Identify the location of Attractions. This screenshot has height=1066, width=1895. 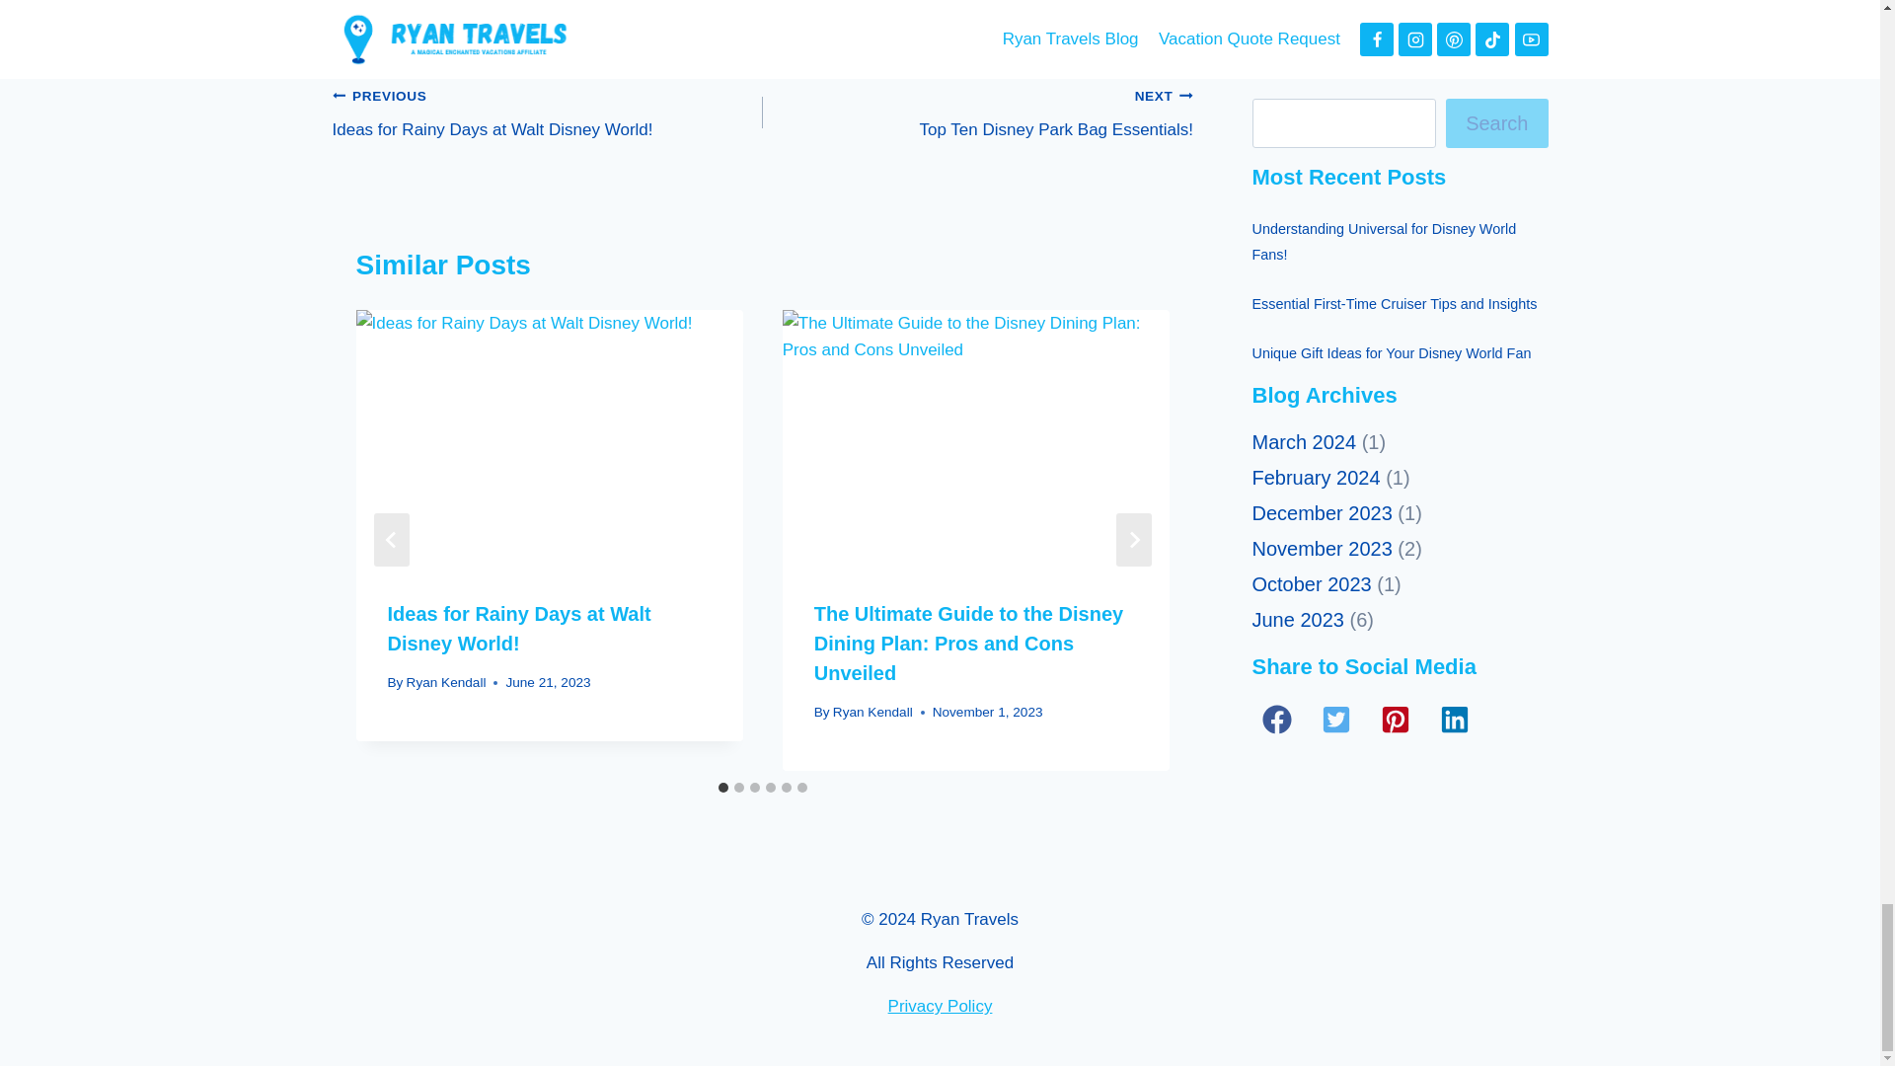
(626, 4).